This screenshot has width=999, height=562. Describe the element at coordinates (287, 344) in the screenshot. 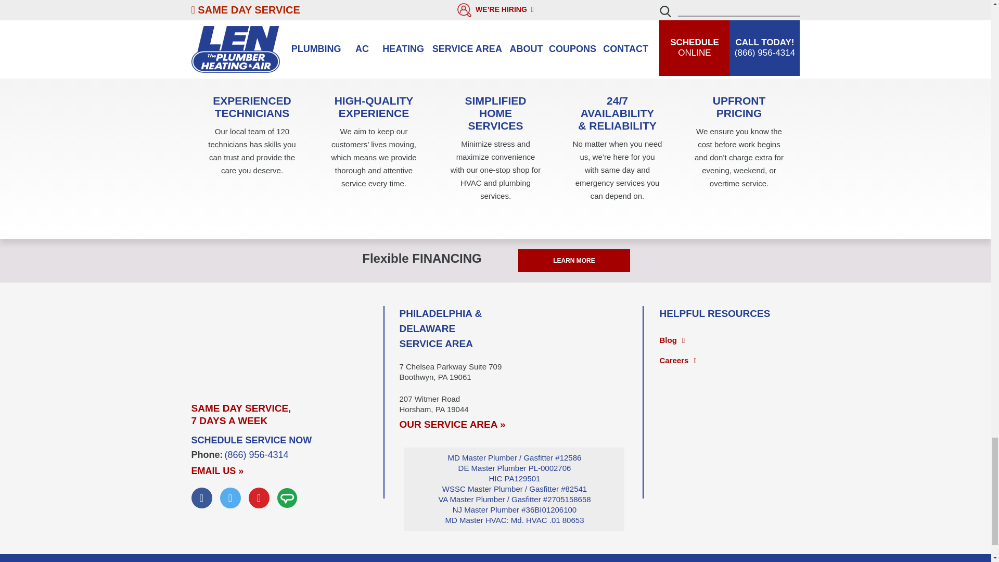

I see `Len The Plumber` at that location.